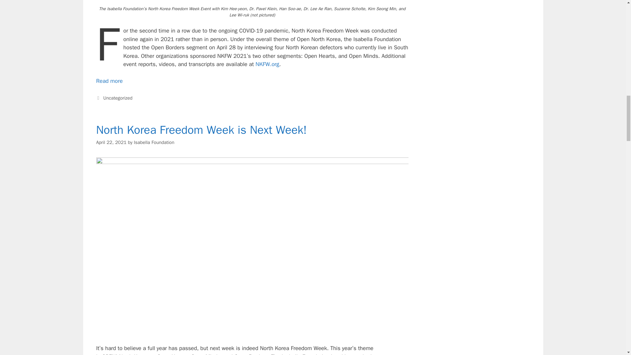 The width and height of the screenshot is (631, 355). What do you see at coordinates (268, 64) in the screenshot?
I see `NKFW.org` at bounding box center [268, 64].